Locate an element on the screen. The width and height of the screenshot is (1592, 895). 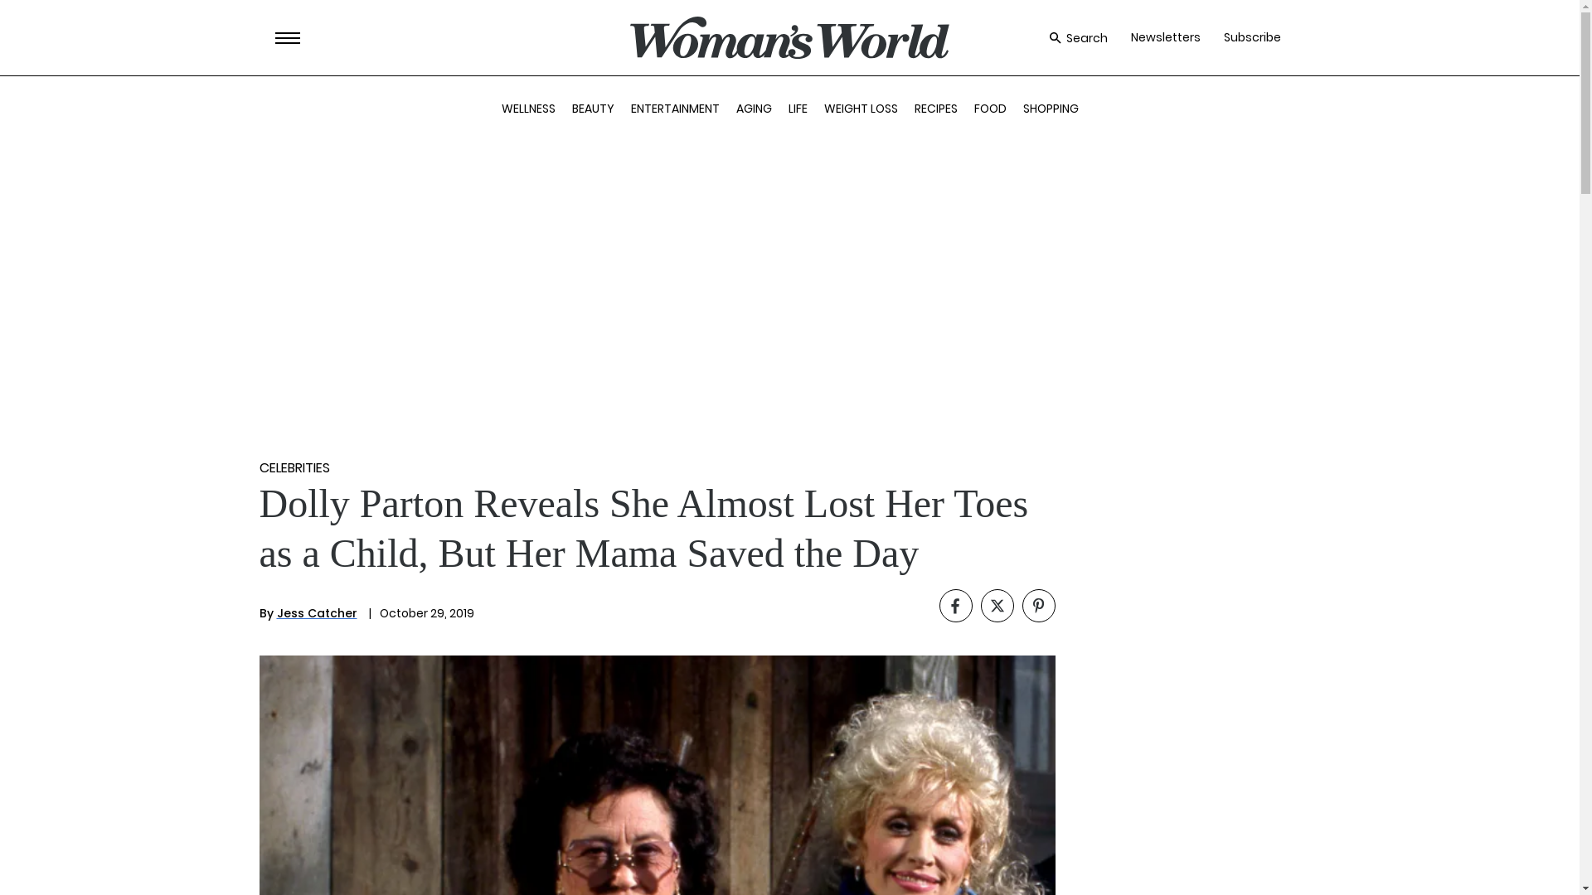
Click to share on Facebook is located at coordinates (955, 605).